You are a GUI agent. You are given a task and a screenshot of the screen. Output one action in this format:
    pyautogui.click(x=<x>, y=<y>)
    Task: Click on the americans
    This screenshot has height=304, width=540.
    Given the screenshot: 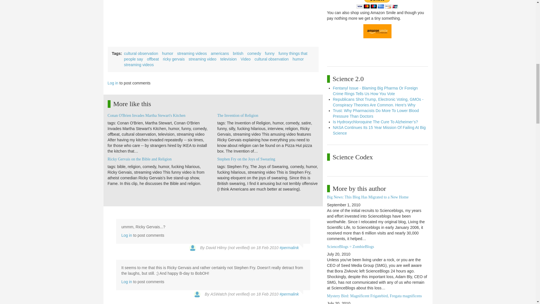 What is the action you would take?
    pyautogui.click(x=220, y=53)
    